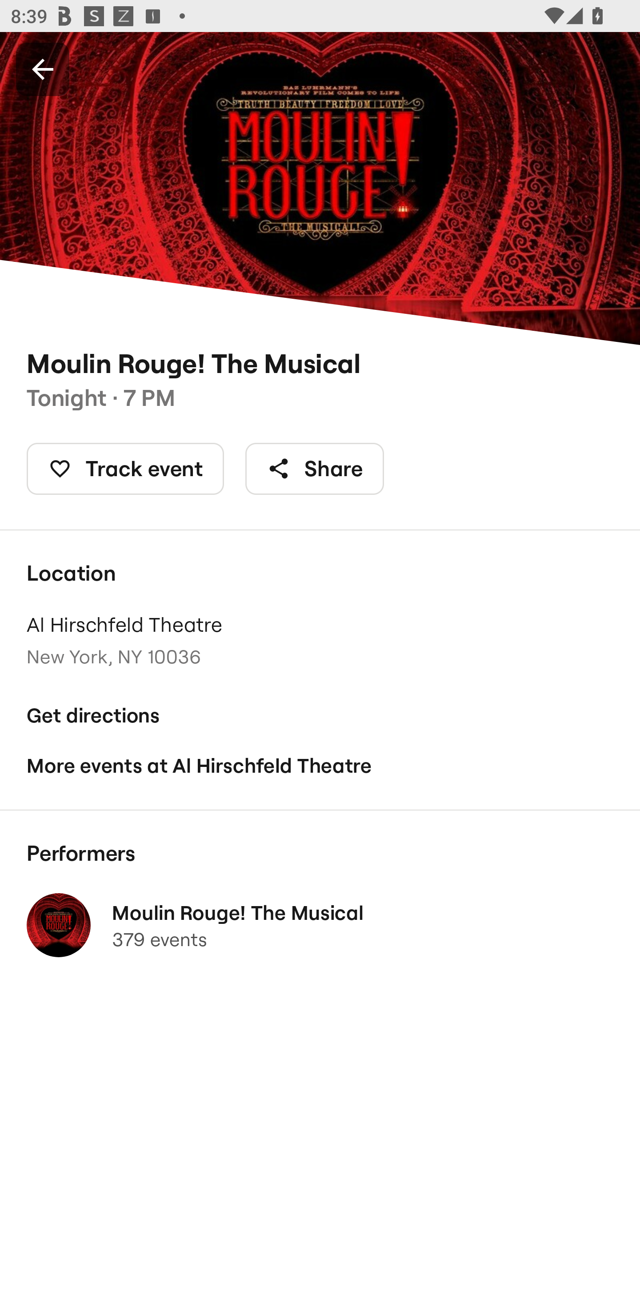  What do you see at coordinates (320, 925) in the screenshot?
I see `Moulin Rouge! The Musical 379 events` at bounding box center [320, 925].